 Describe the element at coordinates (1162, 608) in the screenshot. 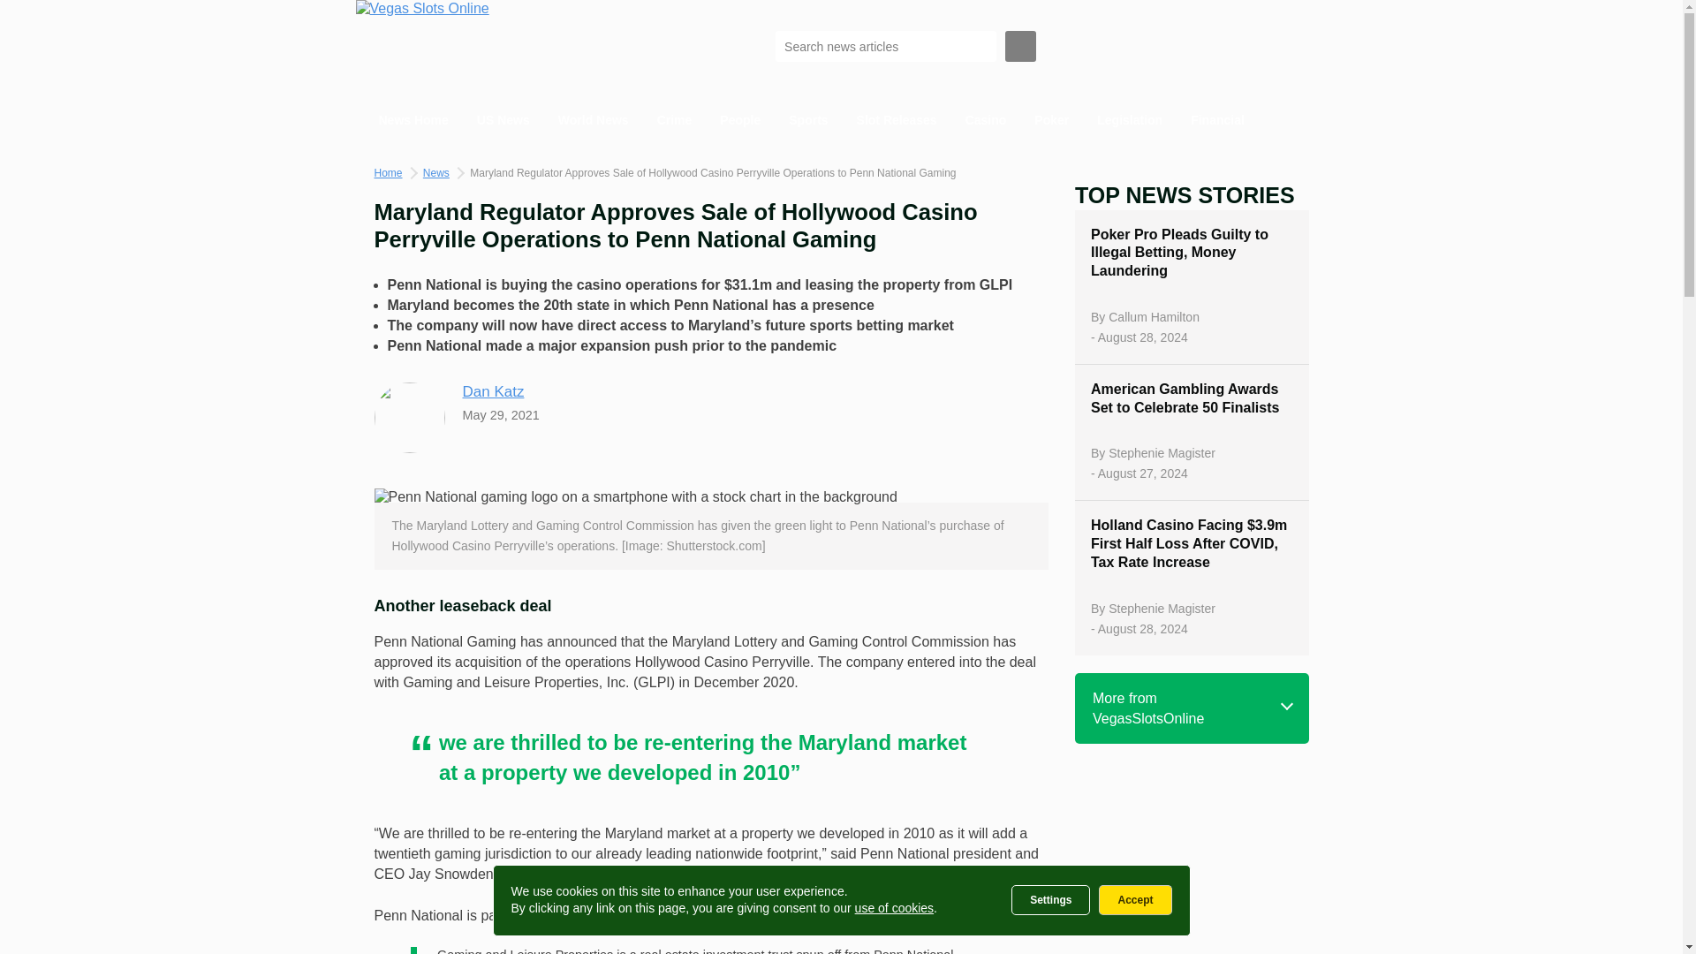

I see `Stephenie Magister` at that location.